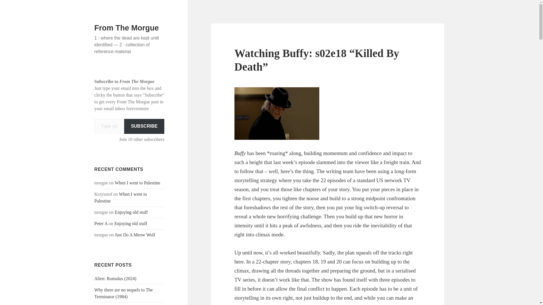 The height and width of the screenshot is (305, 543). Describe the element at coordinates (131, 224) in the screenshot. I see `Enjoying old stuff` at that location.